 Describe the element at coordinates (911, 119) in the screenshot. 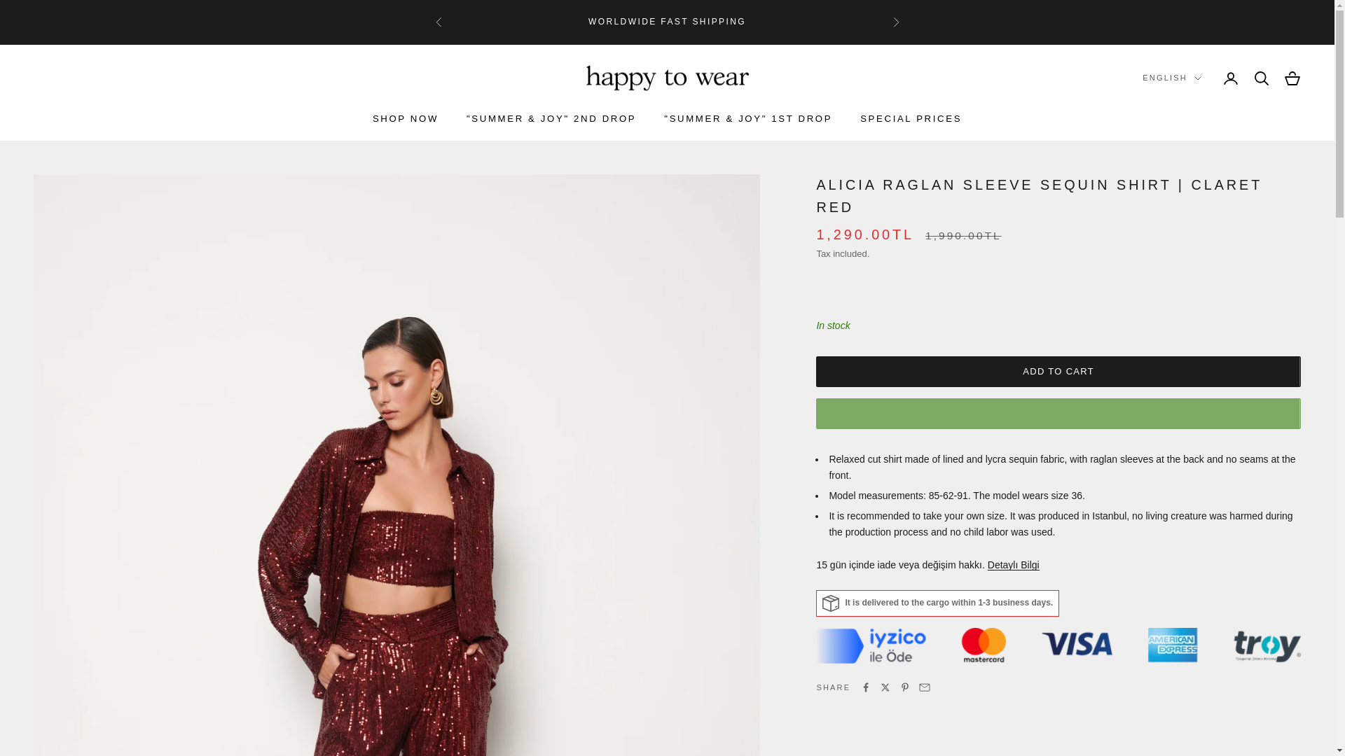

I see `SPECIAL PRICES` at that location.